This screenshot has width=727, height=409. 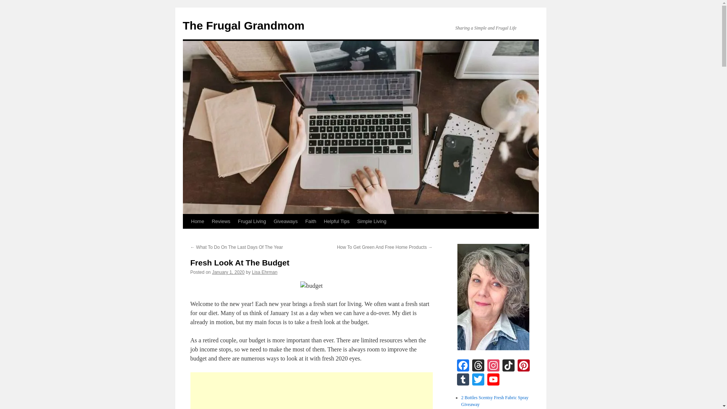 What do you see at coordinates (336, 221) in the screenshot?
I see `Helpful Tips` at bounding box center [336, 221].